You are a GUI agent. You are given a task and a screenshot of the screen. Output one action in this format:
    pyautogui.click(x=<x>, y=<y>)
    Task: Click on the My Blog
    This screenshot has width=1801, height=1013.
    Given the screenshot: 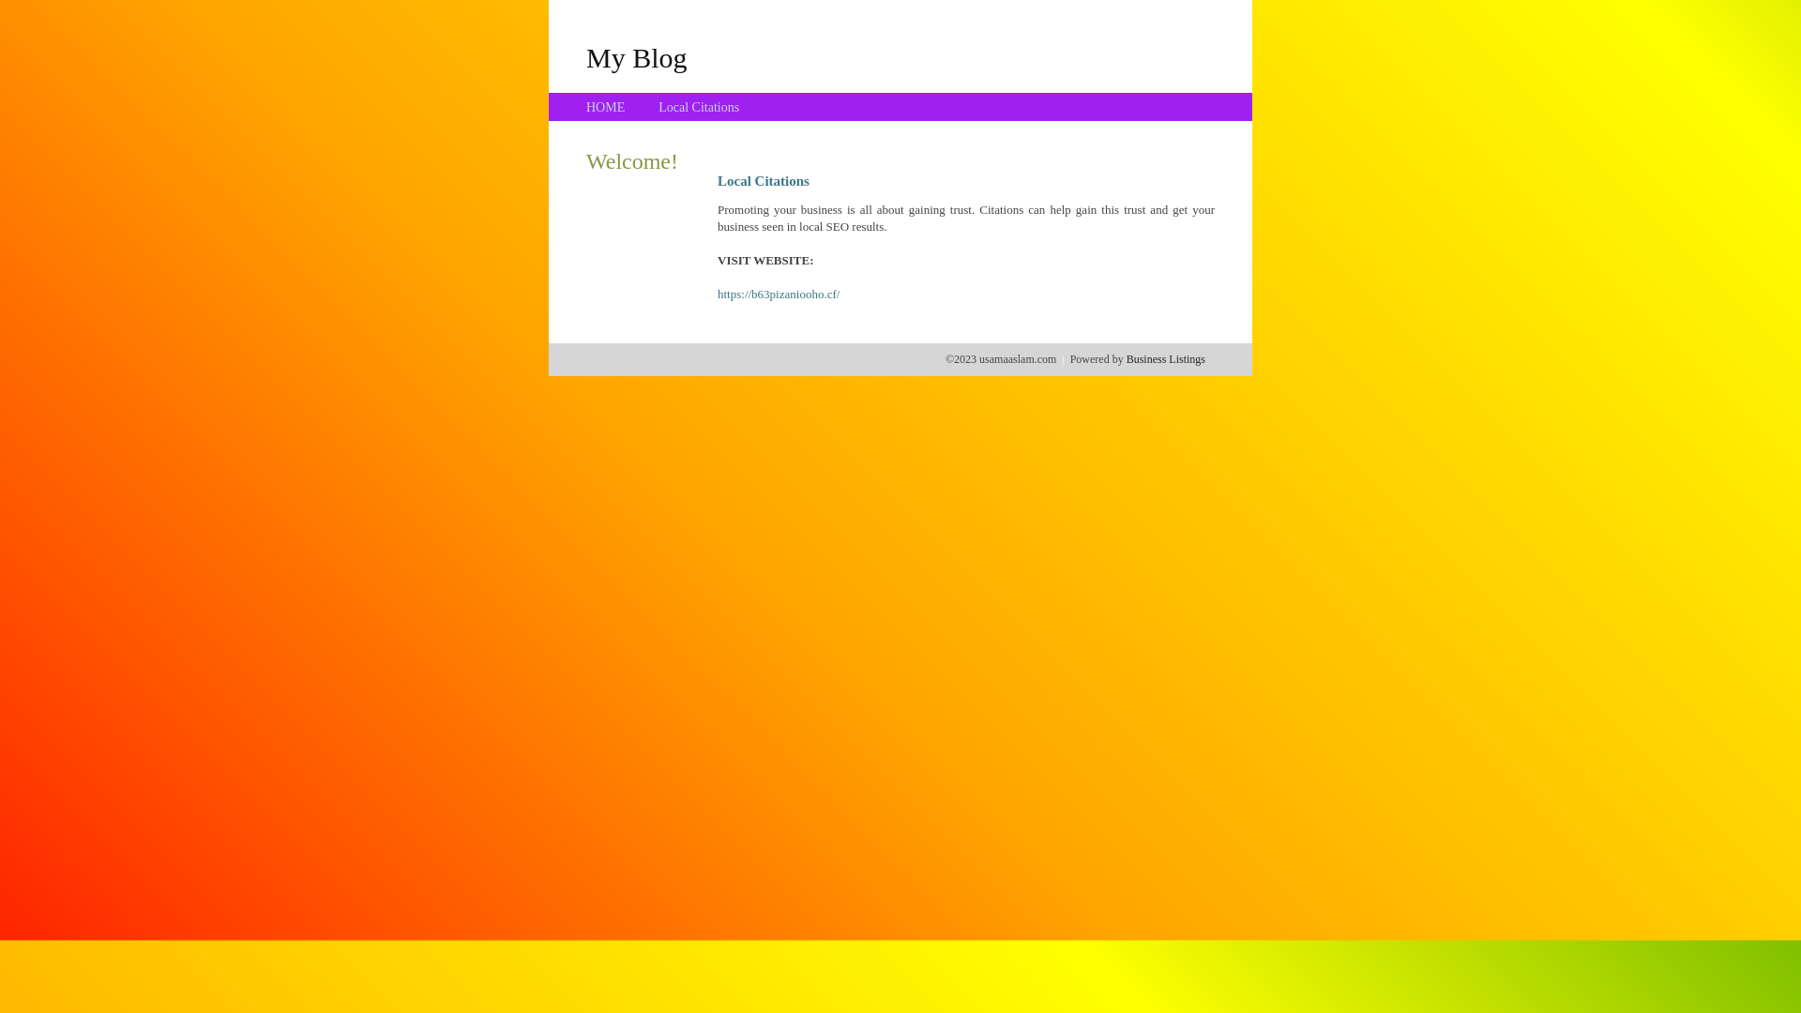 What is the action you would take?
    pyautogui.click(x=637, y=57)
    